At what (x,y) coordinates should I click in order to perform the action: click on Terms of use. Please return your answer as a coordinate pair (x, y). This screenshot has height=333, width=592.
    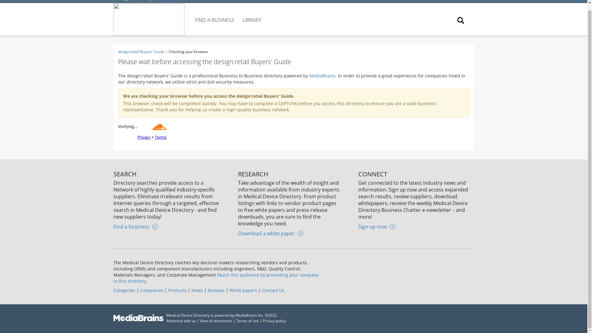
    Looking at the image, I should click on (247, 321).